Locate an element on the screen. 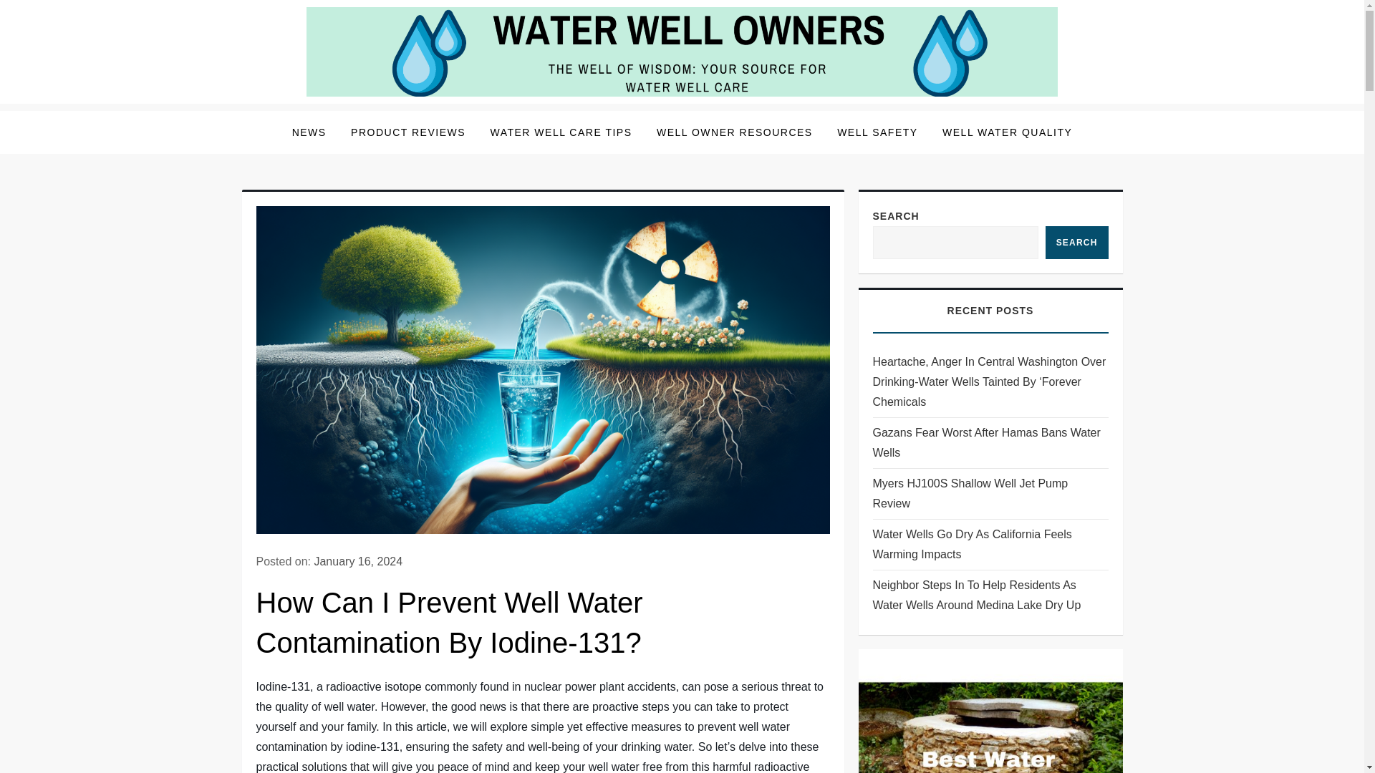  NEWS is located at coordinates (309, 132).